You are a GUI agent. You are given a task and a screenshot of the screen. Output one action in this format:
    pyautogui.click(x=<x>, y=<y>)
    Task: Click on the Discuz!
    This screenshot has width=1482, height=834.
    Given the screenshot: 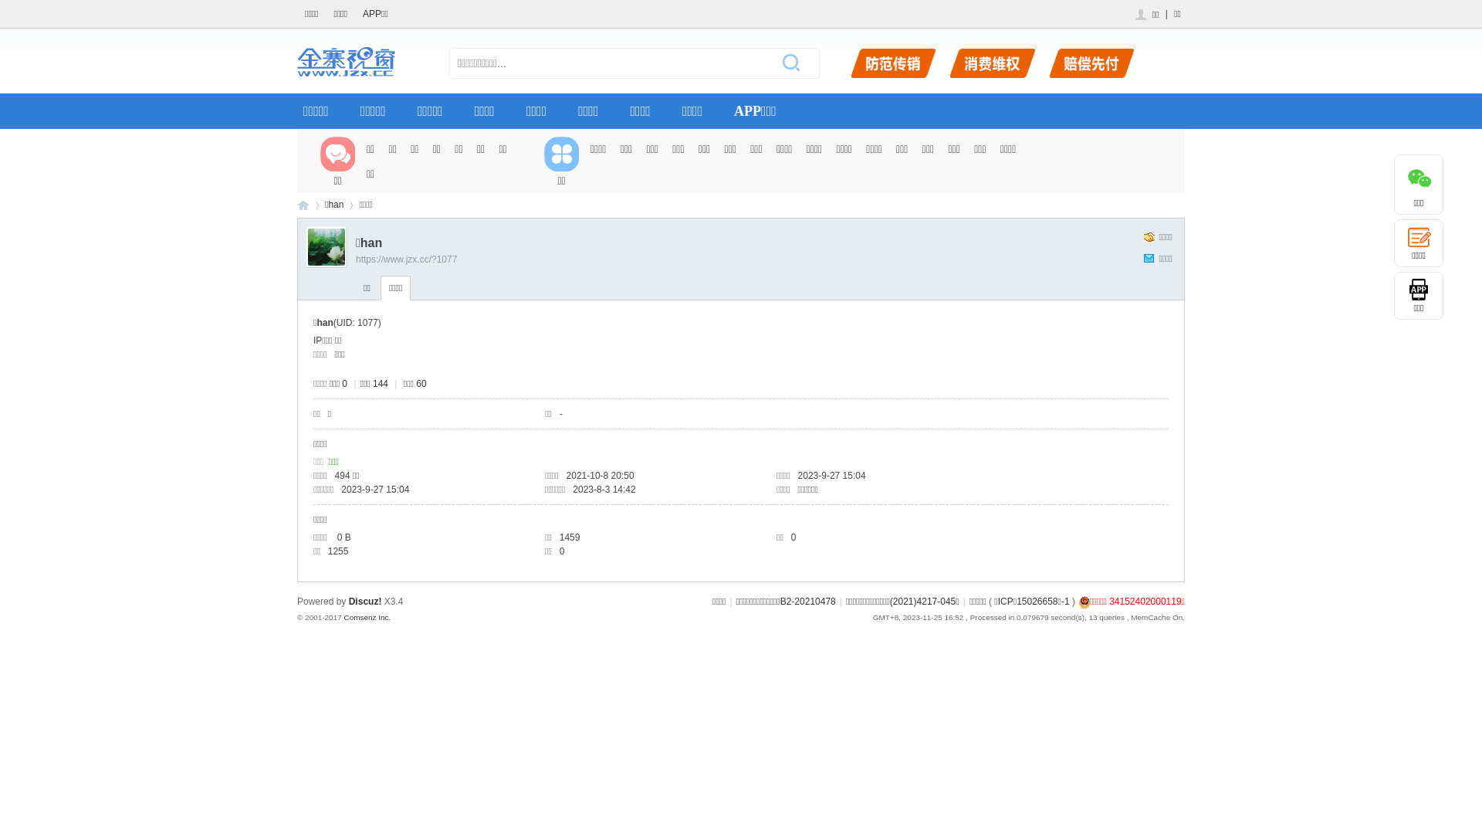 What is the action you would take?
    pyautogui.click(x=366, y=602)
    